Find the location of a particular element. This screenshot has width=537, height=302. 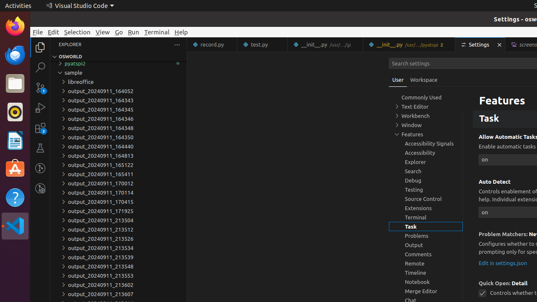

Problems, group is located at coordinates (426, 236).